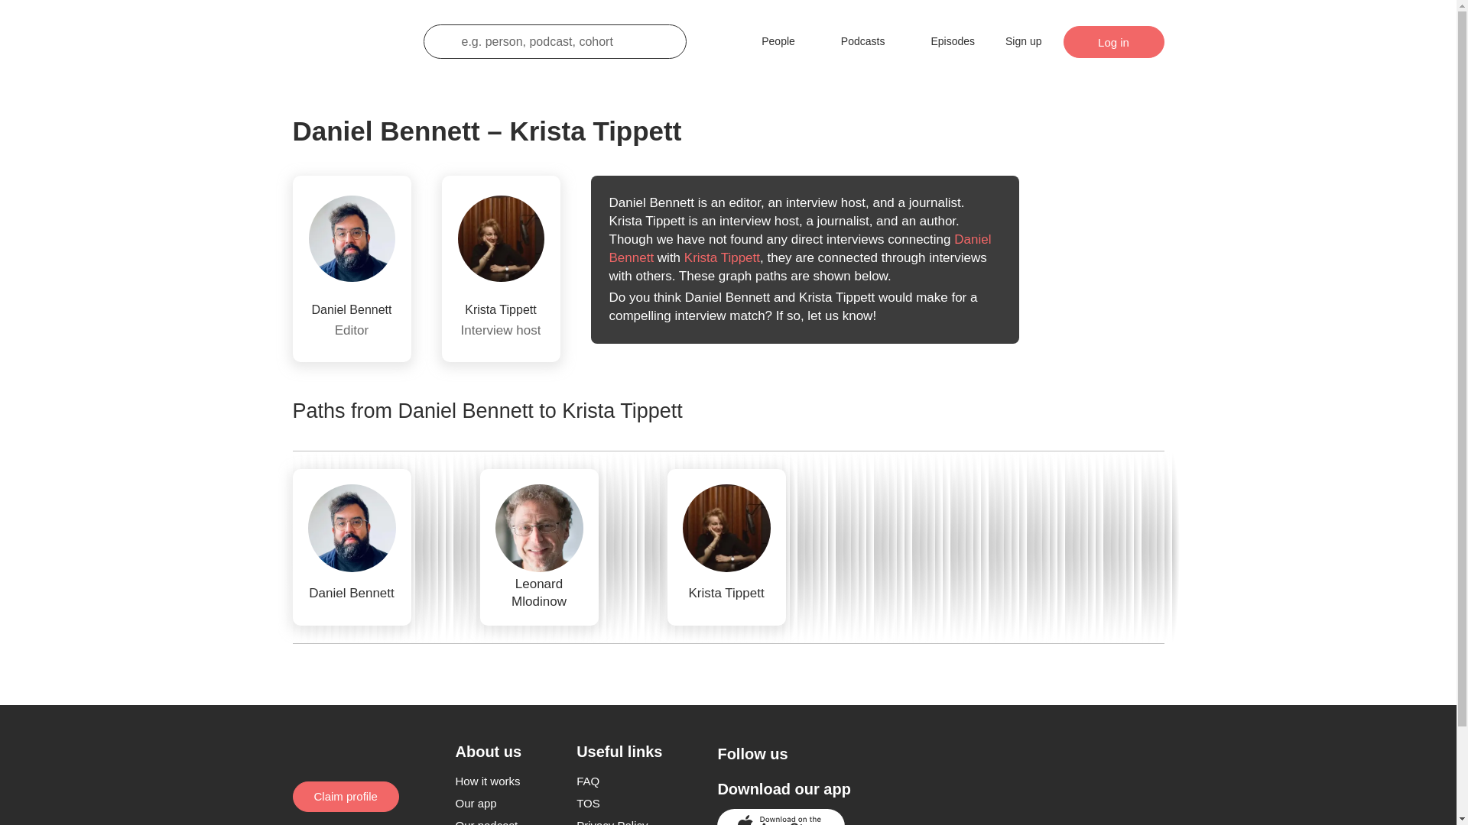 Image resolution: width=1468 pixels, height=825 pixels. I want to click on let us know, so click(840, 315).